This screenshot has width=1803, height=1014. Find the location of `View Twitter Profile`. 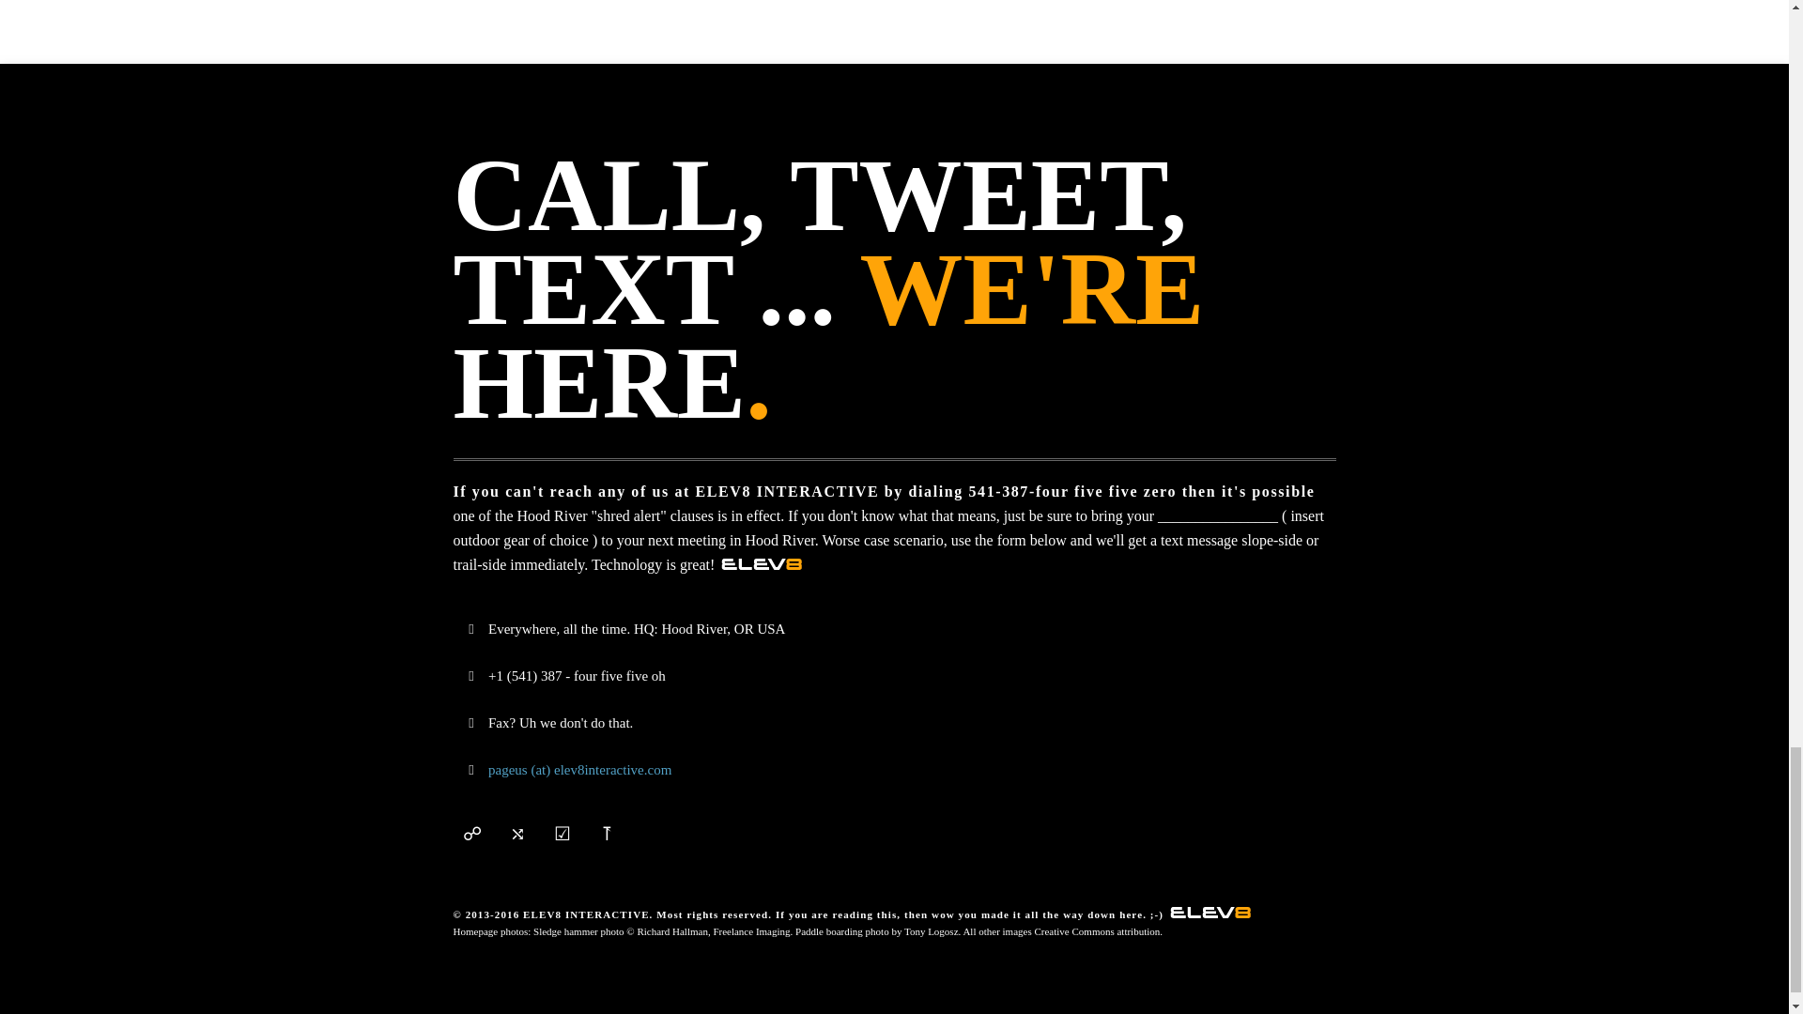

View Twitter Profile is located at coordinates (471, 833).